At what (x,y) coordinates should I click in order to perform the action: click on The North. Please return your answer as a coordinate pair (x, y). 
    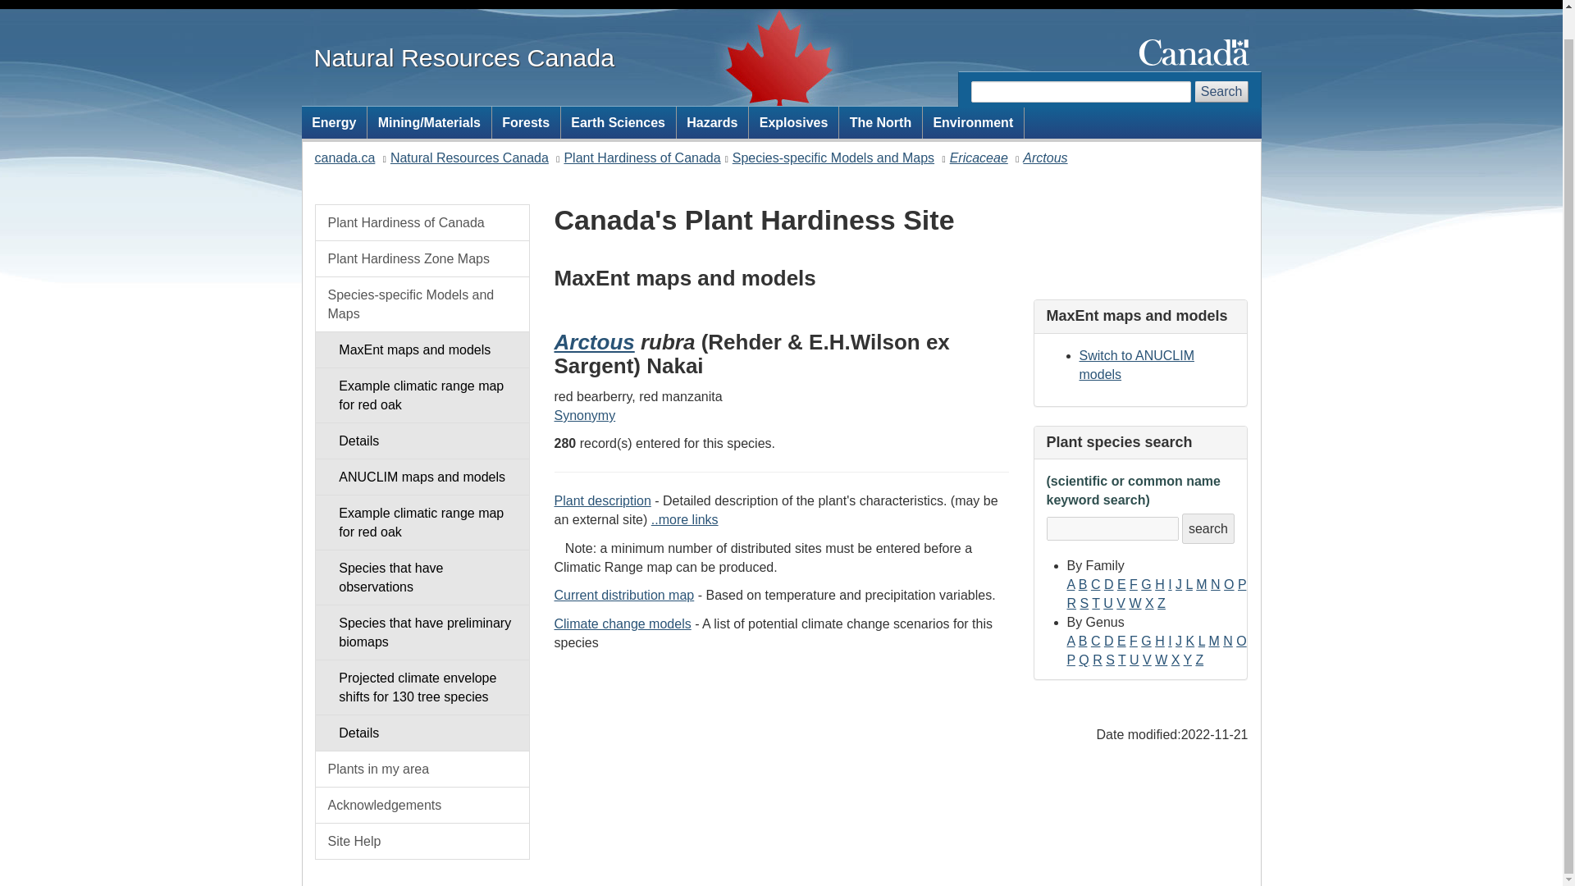
    Looking at the image, I should click on (880, 121).